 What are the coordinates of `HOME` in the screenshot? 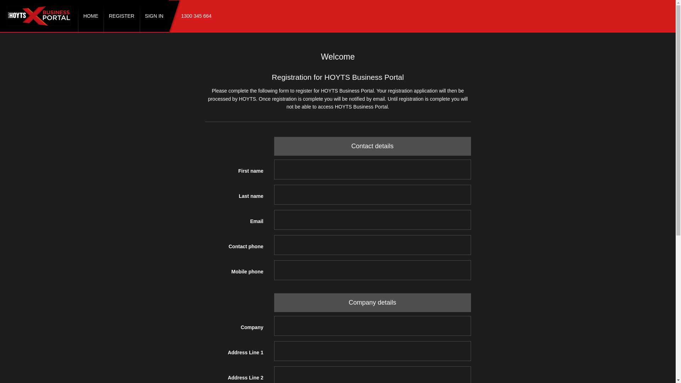 It's located at (91, 16).